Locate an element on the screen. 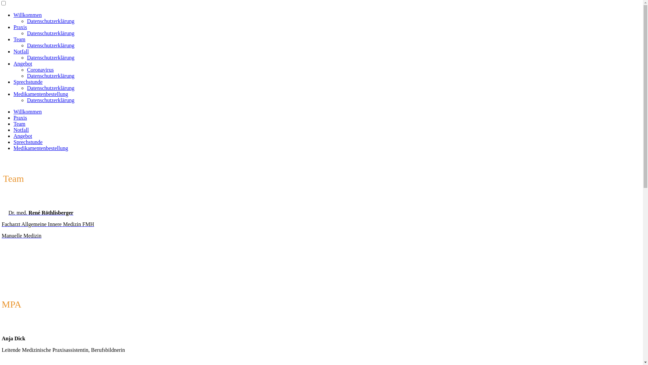 This screenshot has height=365, width=648. Praxis is located at coordinates (20, 118).